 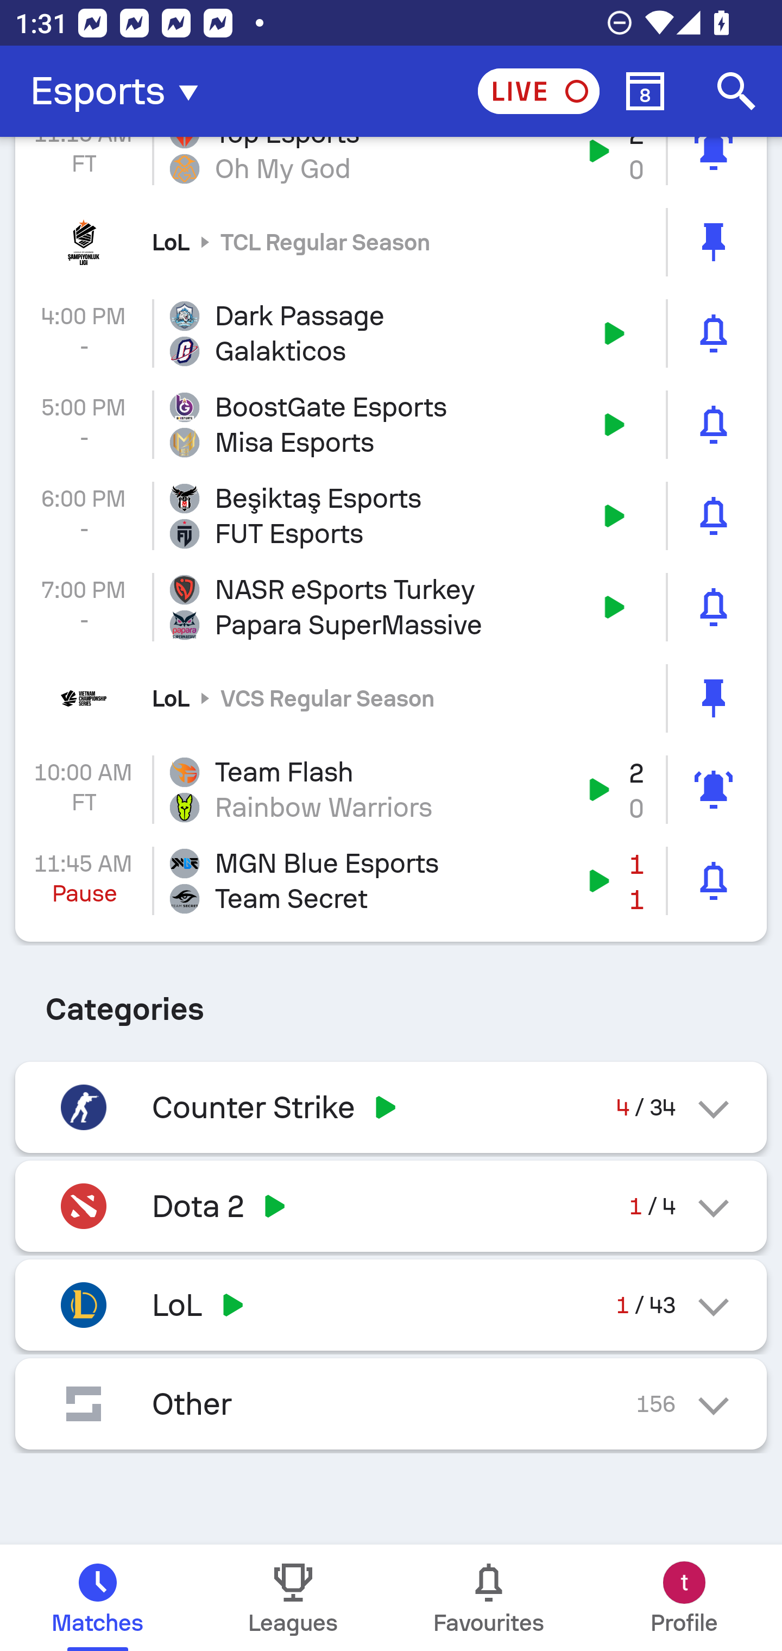 What do you see at coordinates (391, 698) in the screenshot?
I see `LoL VCS Regular Season` at bounding box center [391, 698].